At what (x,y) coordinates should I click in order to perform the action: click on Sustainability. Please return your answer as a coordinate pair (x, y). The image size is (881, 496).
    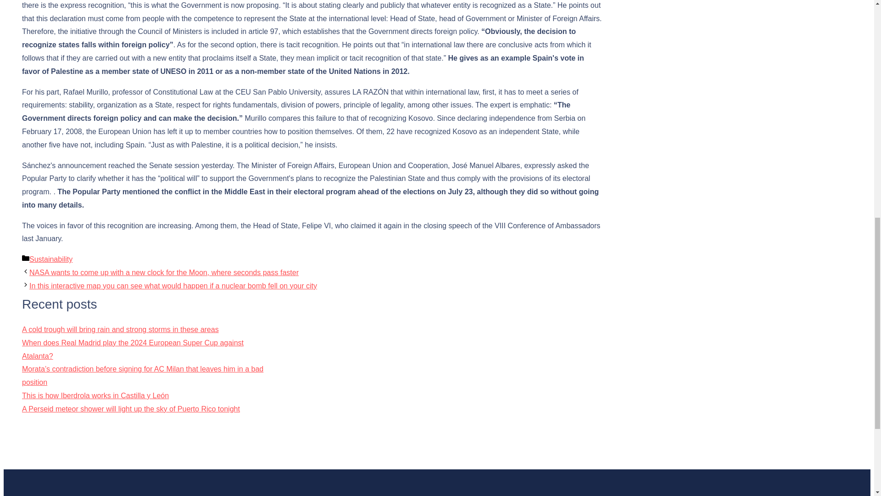
    Looking at the image, I should click on (50, 259).